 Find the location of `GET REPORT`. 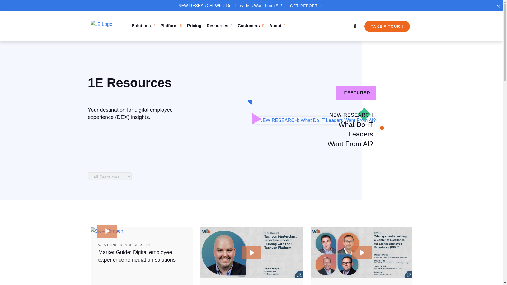

GET REPORT is located at coordinates (306, 6).